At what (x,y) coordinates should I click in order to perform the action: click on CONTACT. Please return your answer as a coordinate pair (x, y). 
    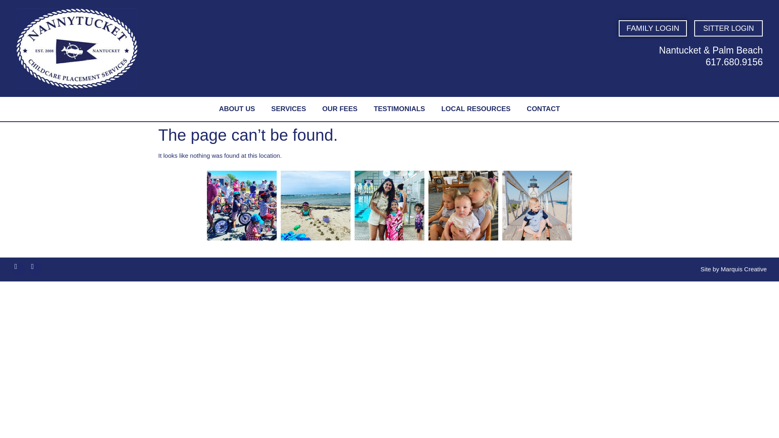
    Looking at the image, I should click on (543, 109).